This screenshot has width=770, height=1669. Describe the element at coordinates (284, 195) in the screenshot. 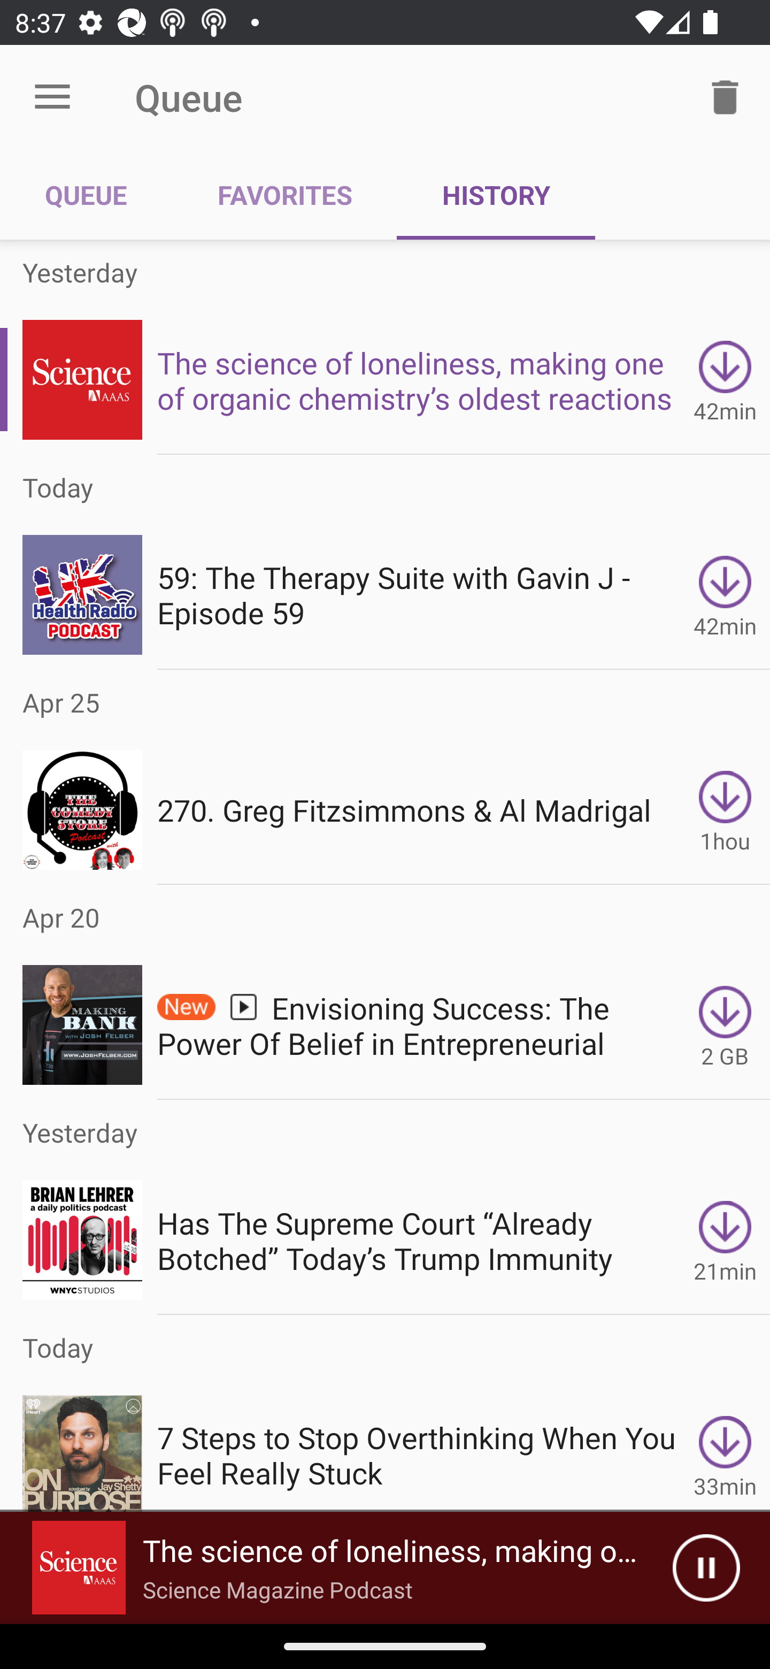

I see `FAVORITES` at that location.